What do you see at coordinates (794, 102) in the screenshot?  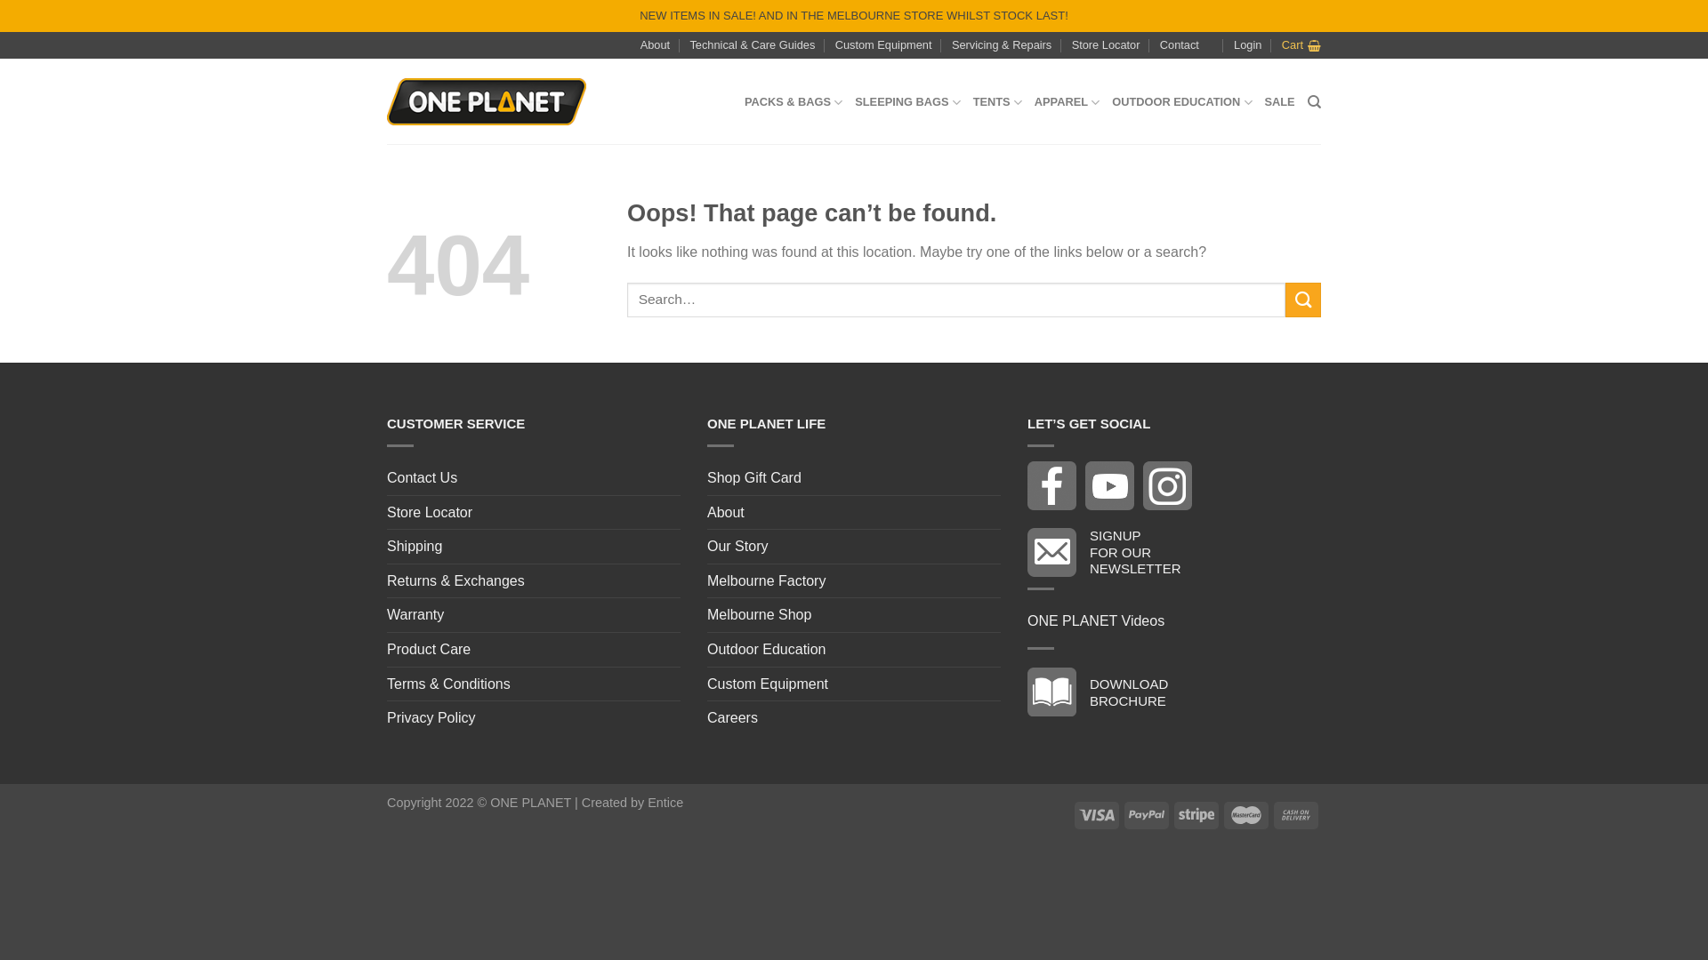 I see `PACKS & BAGS` at bounding box center [794, 102].